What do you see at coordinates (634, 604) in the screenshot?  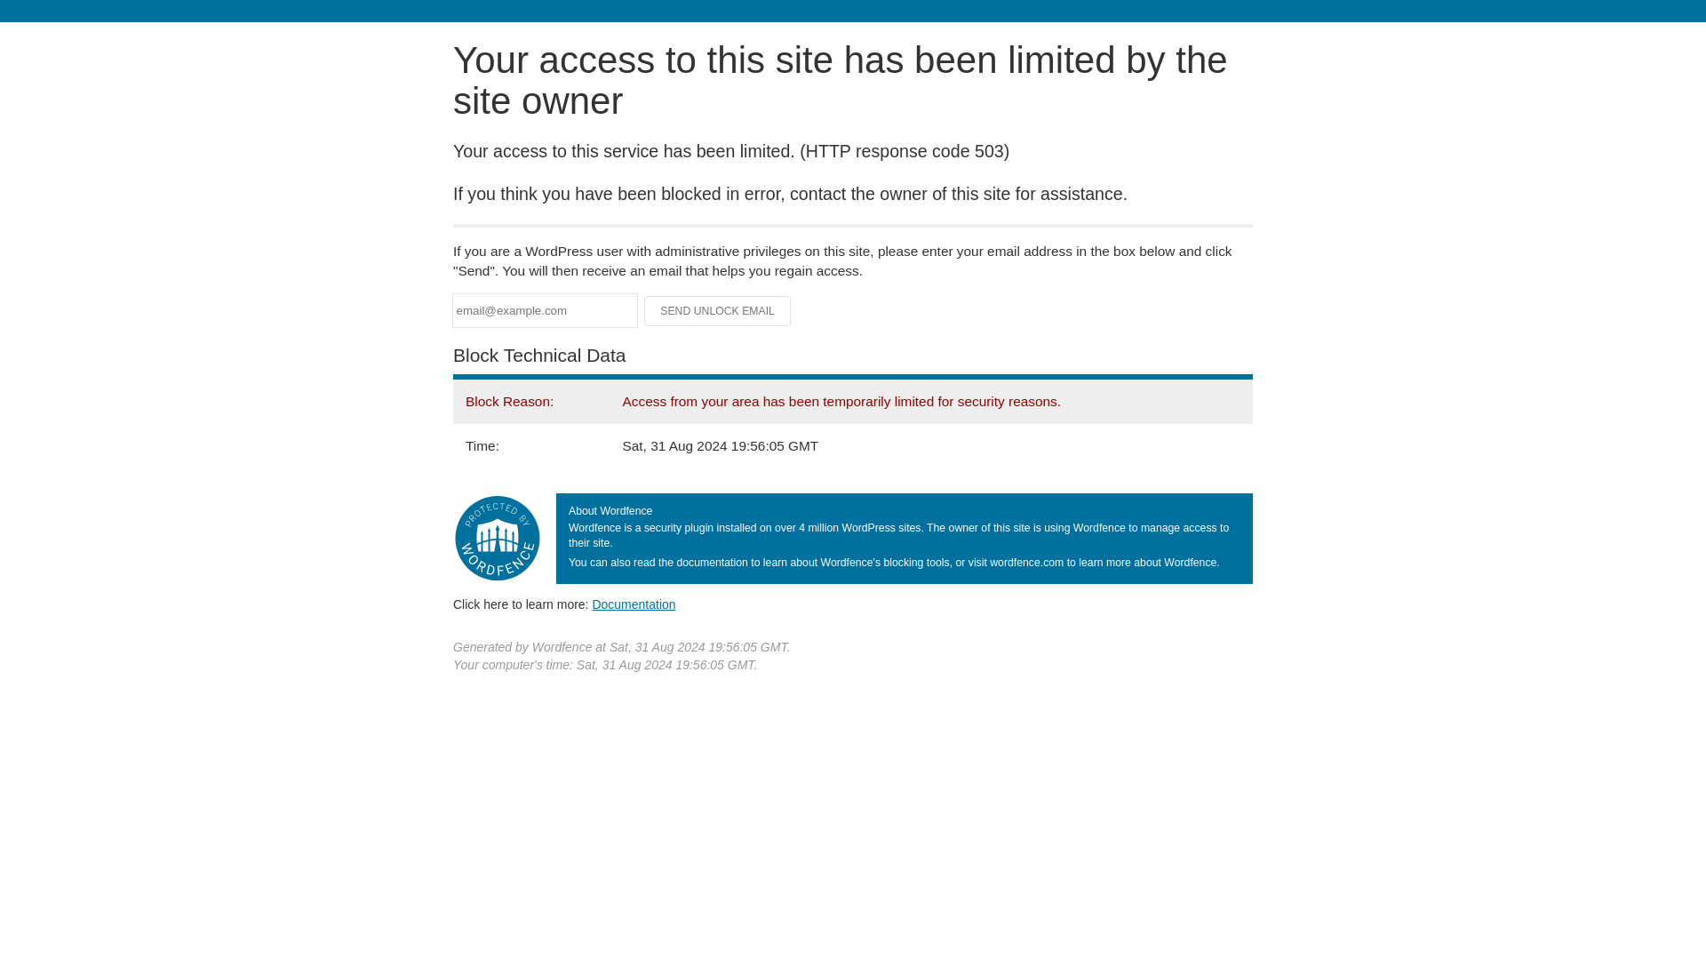 I see `Documentation` at bounding box center [634, 604].